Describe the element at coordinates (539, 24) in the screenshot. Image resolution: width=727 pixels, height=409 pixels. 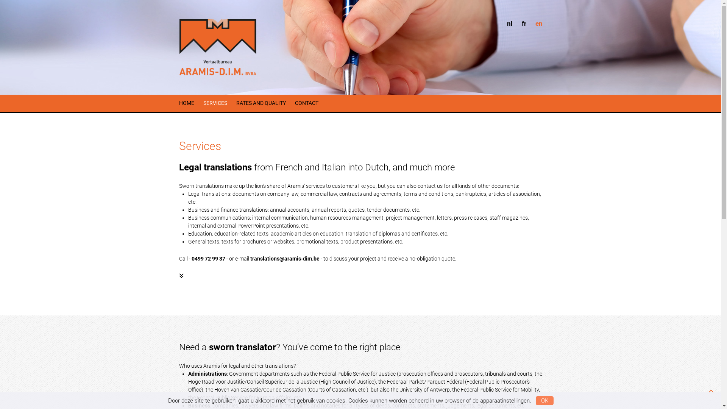
I see `en` at that location.